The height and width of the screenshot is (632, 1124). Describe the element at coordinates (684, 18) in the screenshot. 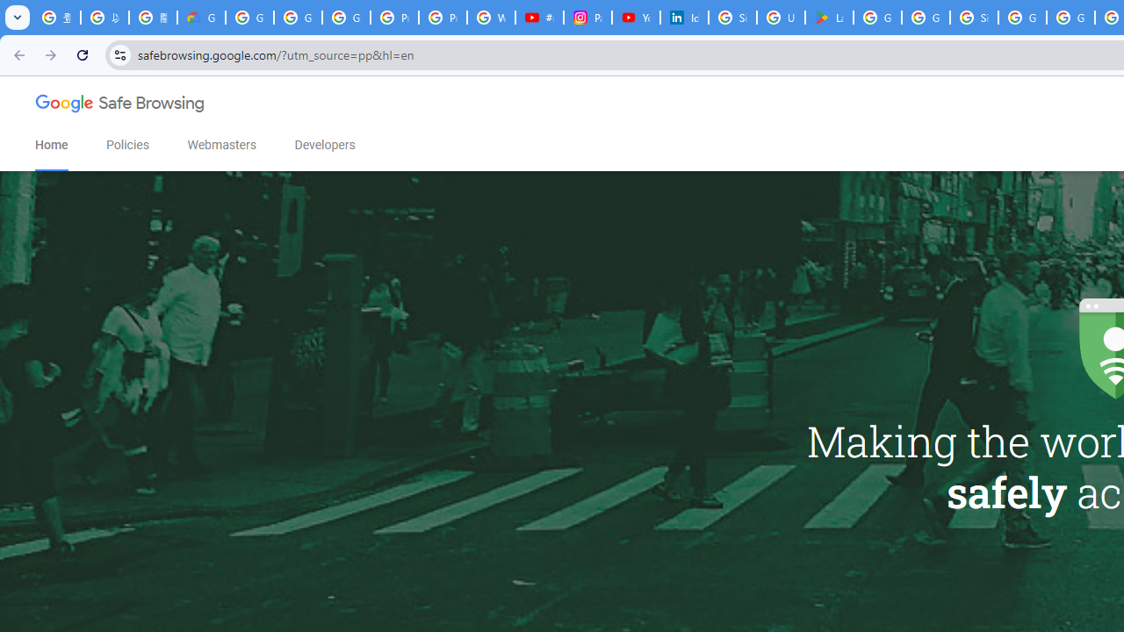

I see `Identity verification via Persona | LinkedIn Help` at that location.